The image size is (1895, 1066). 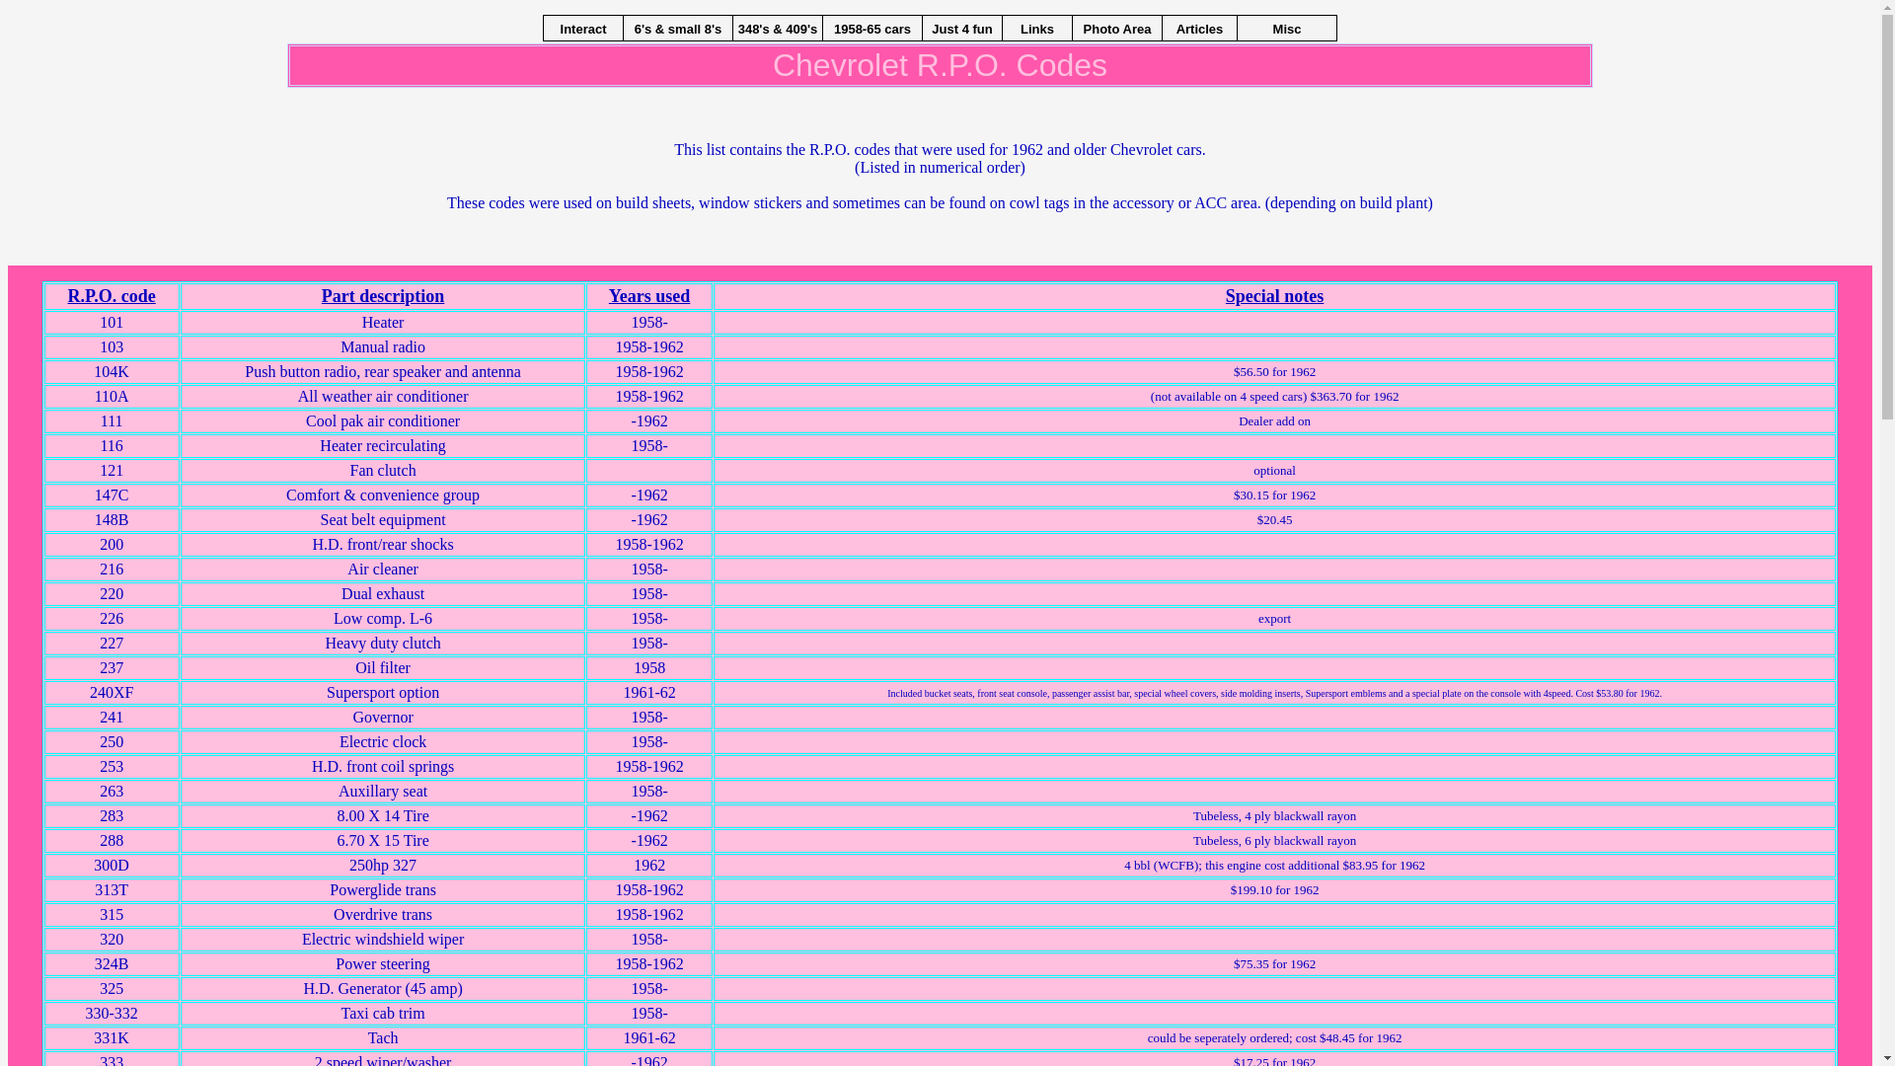 I want to click on 348's & 409's, so click(x=778, y=28).